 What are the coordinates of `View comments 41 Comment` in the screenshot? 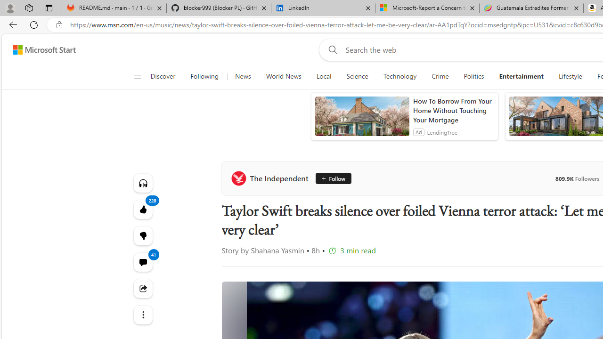 It's located at (142, 262).